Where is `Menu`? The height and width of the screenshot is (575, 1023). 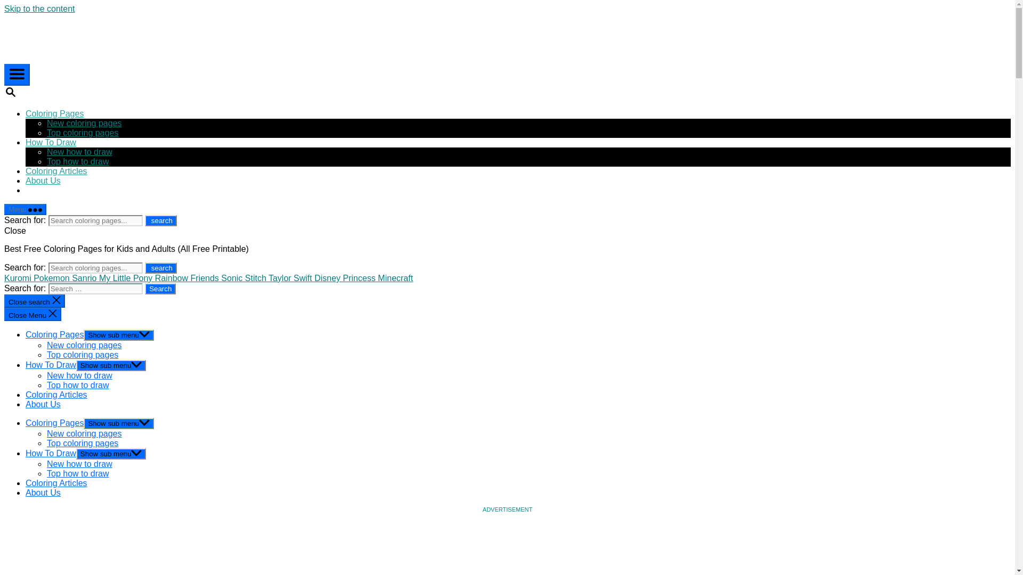 Menu is located at coordinates (25, 209).